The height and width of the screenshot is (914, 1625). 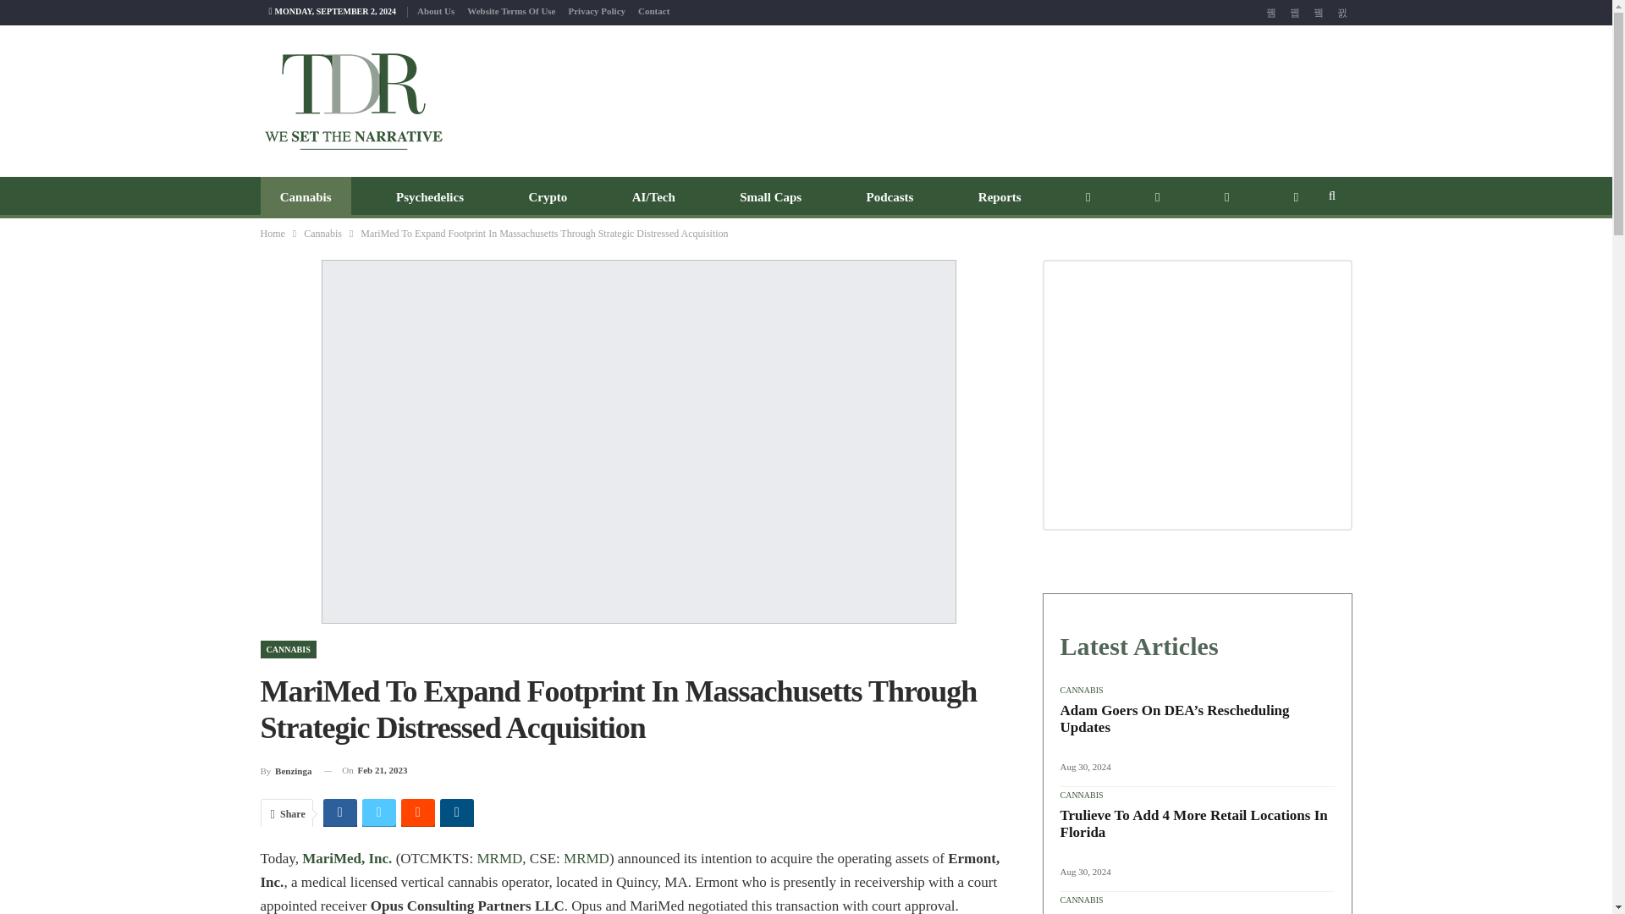 What do you see at coordinates (436, 10) in the screenshot?
I see `About Us` at bounding box center [436, 10].